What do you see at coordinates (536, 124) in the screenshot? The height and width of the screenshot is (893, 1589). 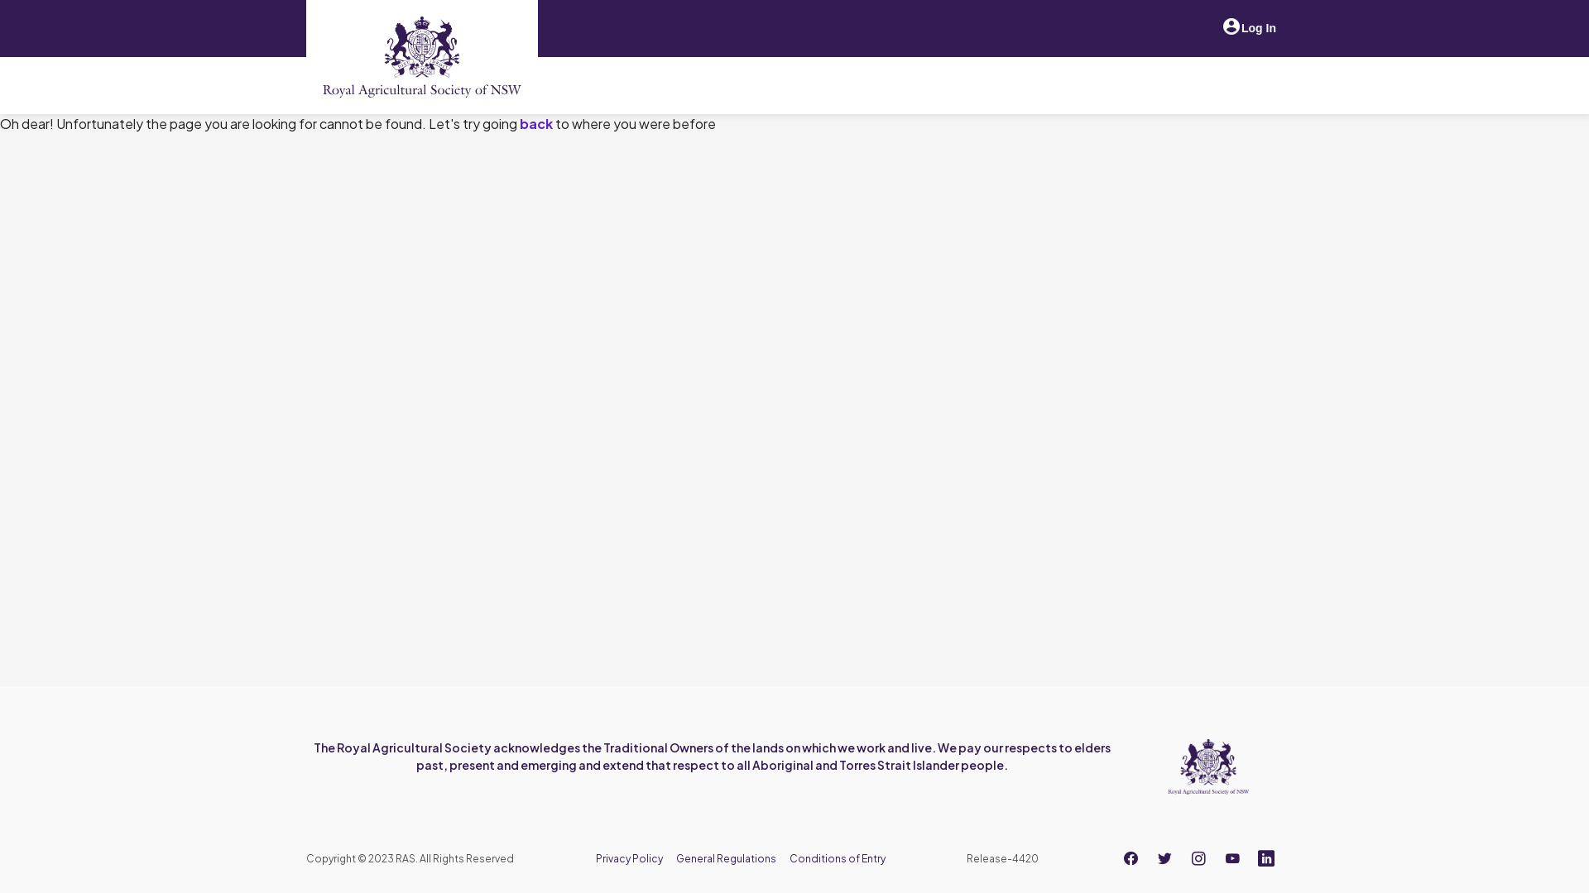 I see `back` at bounding box center [536, 124].